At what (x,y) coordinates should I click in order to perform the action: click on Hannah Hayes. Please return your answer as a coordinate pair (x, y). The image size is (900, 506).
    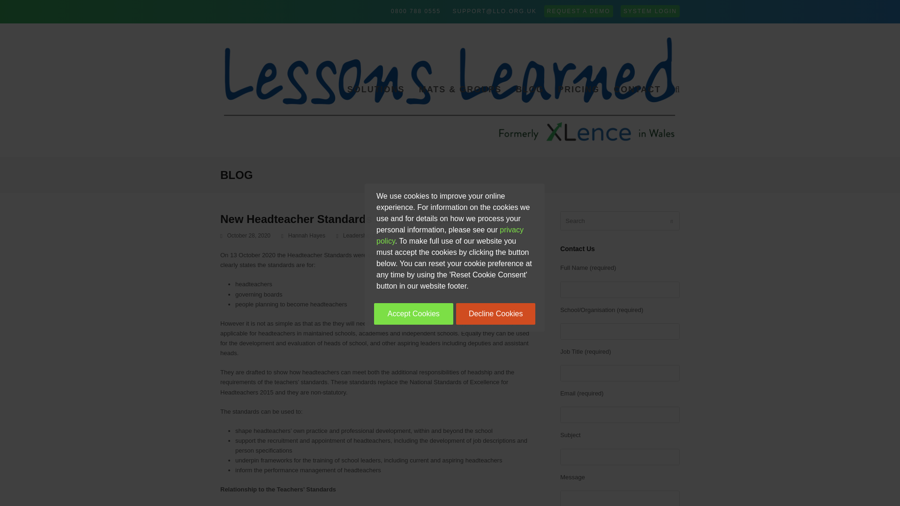
    Looking at the image, I should click on (307, 235).